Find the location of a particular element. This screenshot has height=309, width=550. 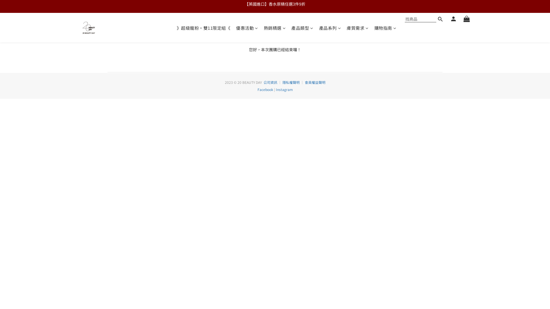

Instagram is located at coordinates (284, 89).